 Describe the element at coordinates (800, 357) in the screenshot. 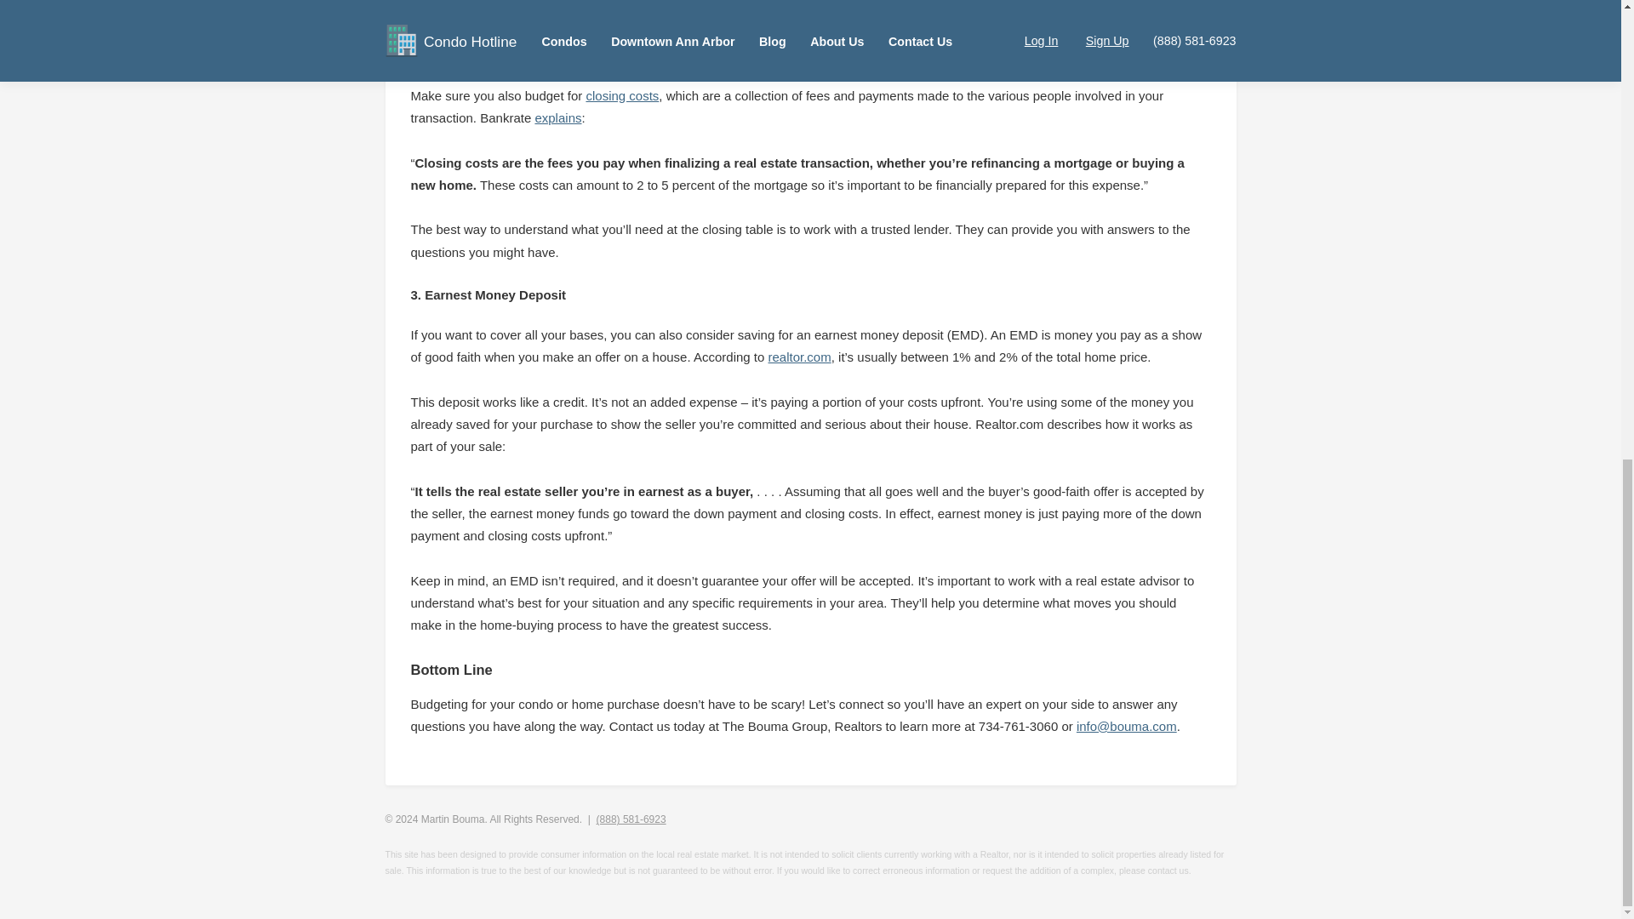

I see `realtor.com` at that location.